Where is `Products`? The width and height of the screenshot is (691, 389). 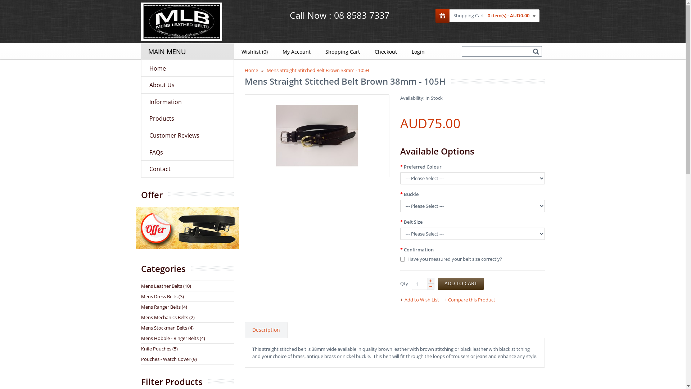
Products is located at coordinates (188, 119).